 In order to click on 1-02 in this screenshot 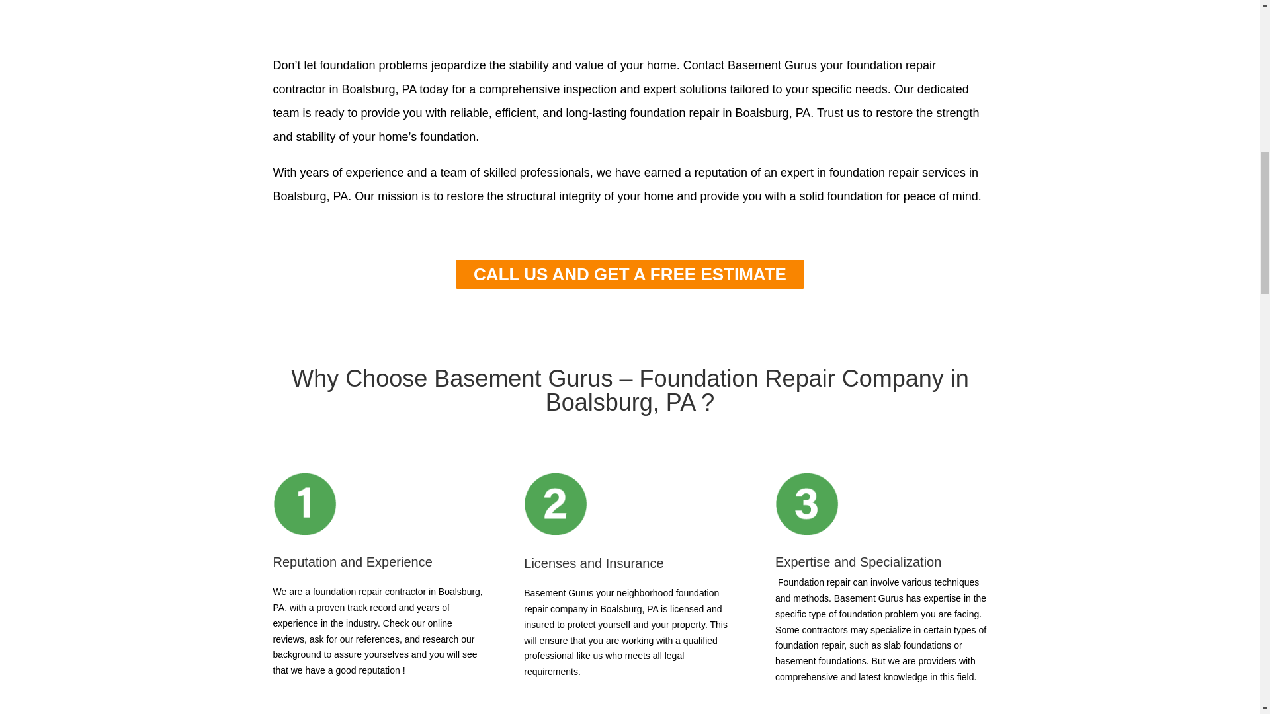, I will do `click(304, 504)`.